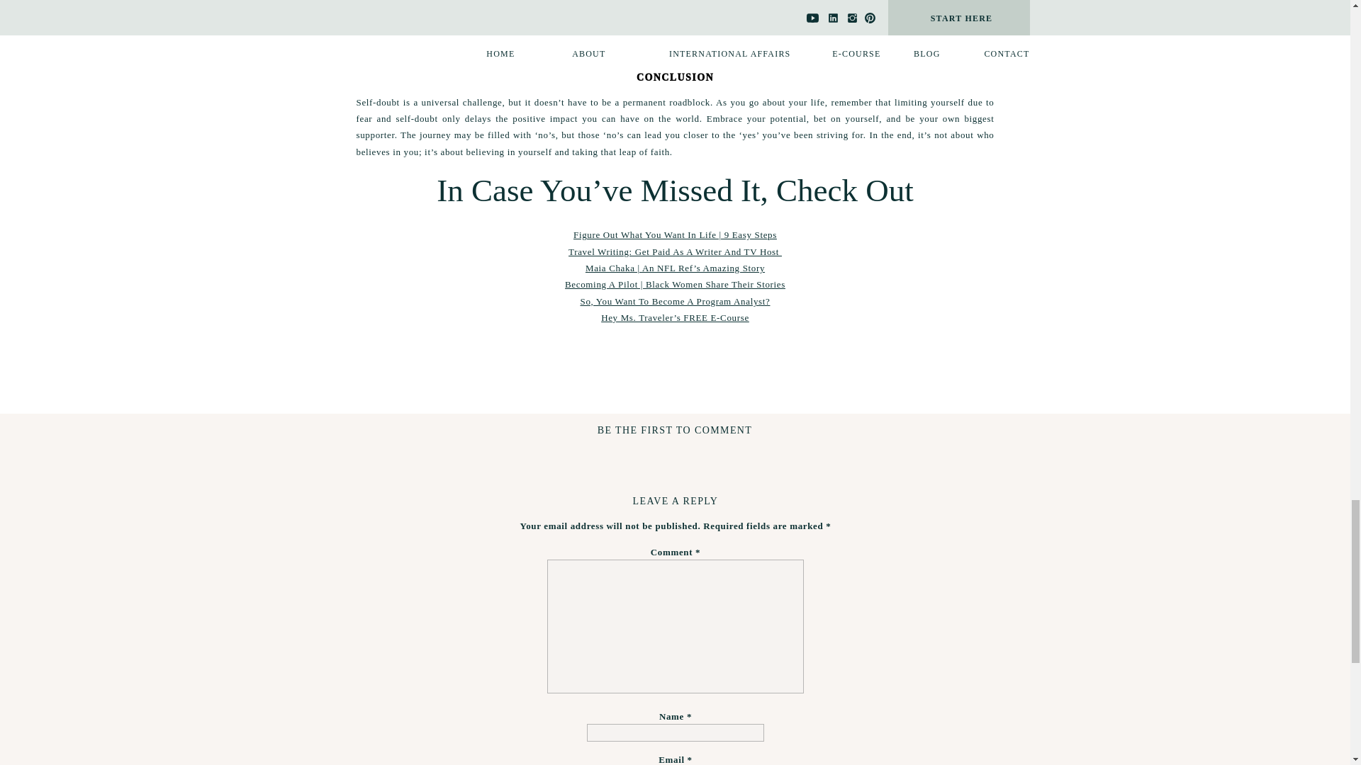 This screenshot has width=1361, height=765. I want to click on So, You Want To Become A Program Analyst?, so click(675, 301).